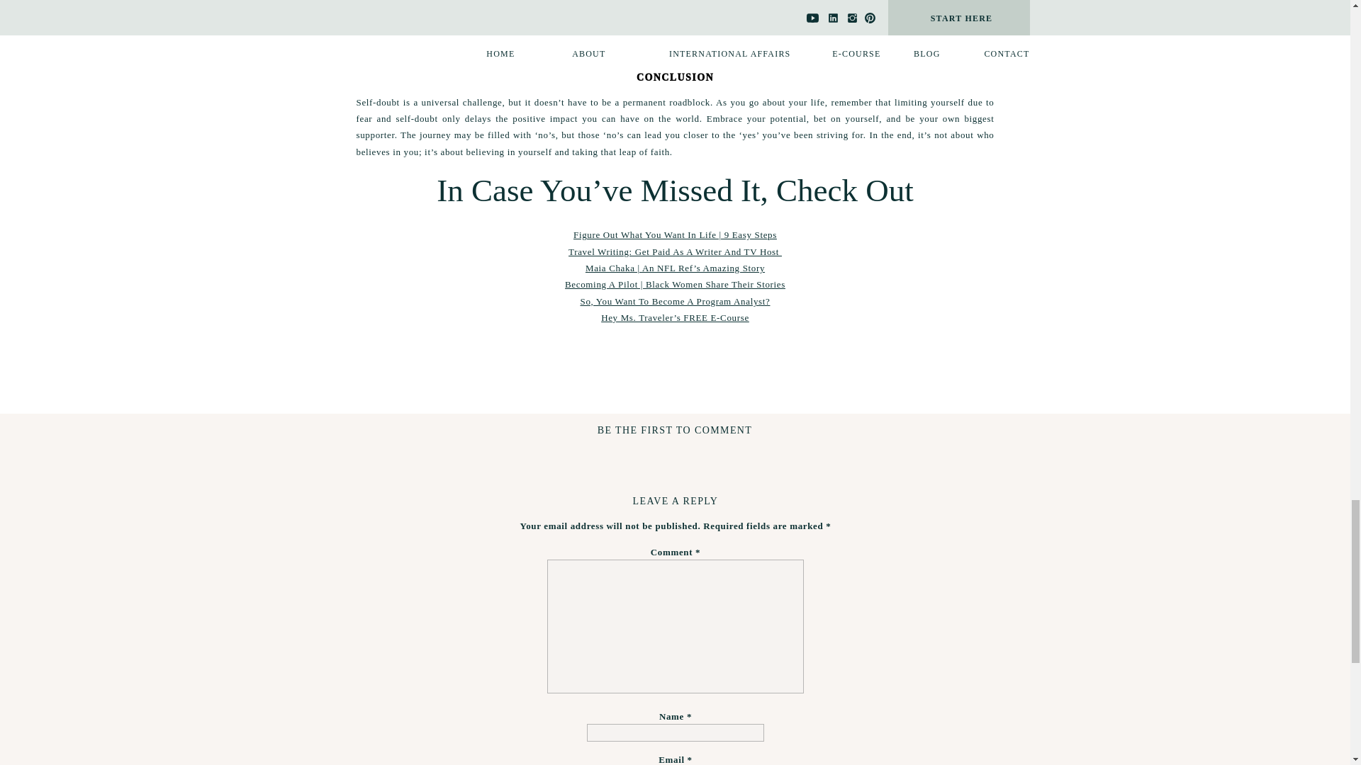 This screenshot has width=1361, height=765. I want to click on So, You Want To Become A Program Analyst?, so click(675, 301).